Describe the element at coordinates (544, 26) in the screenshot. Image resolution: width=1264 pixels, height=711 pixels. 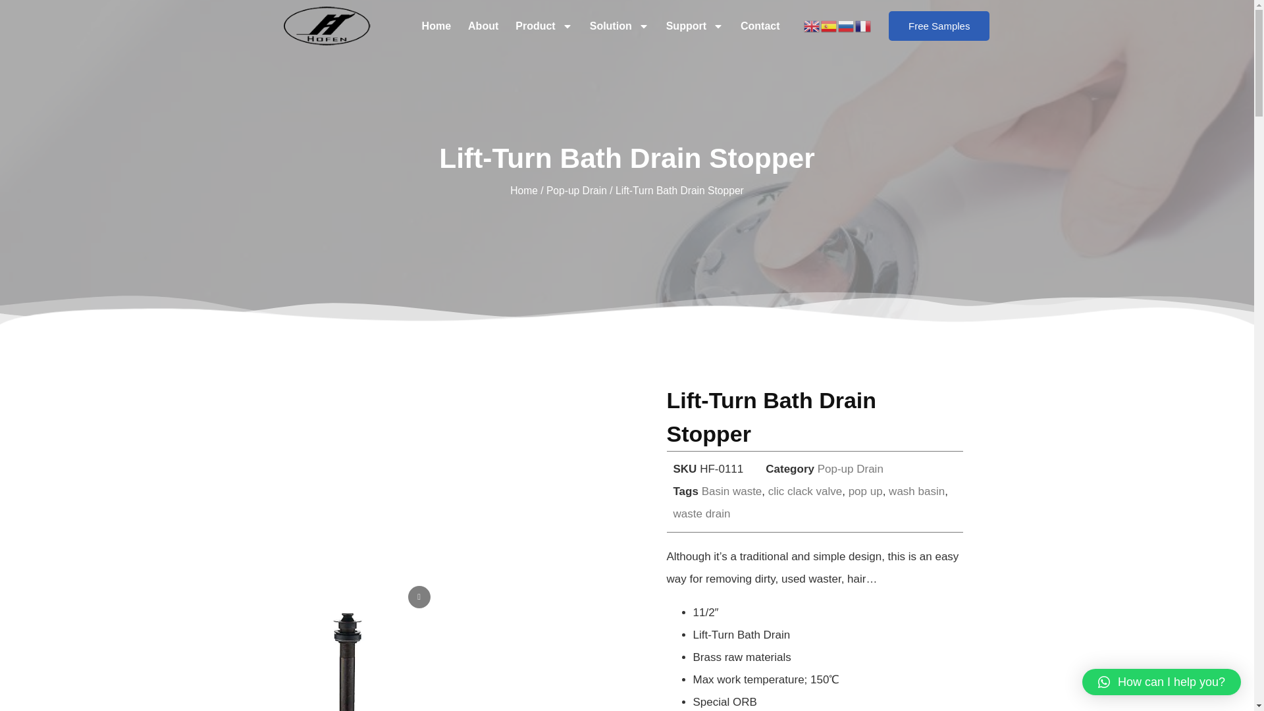
I see `Product` at that location.